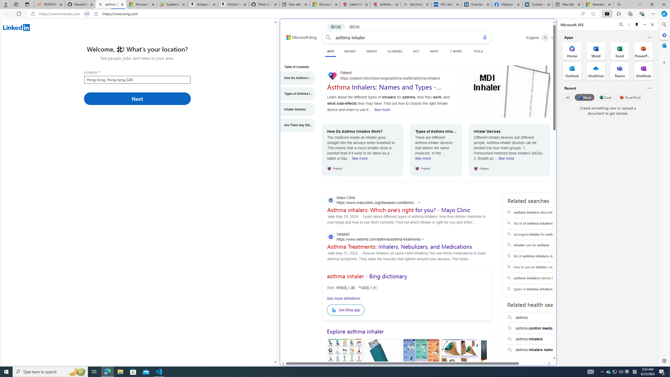 This screenshot has height=377, width=670. Describe the element at coordinates (367, 276) in the screenshot. I see `asthma inhaler - Bing dictionary` at that location.